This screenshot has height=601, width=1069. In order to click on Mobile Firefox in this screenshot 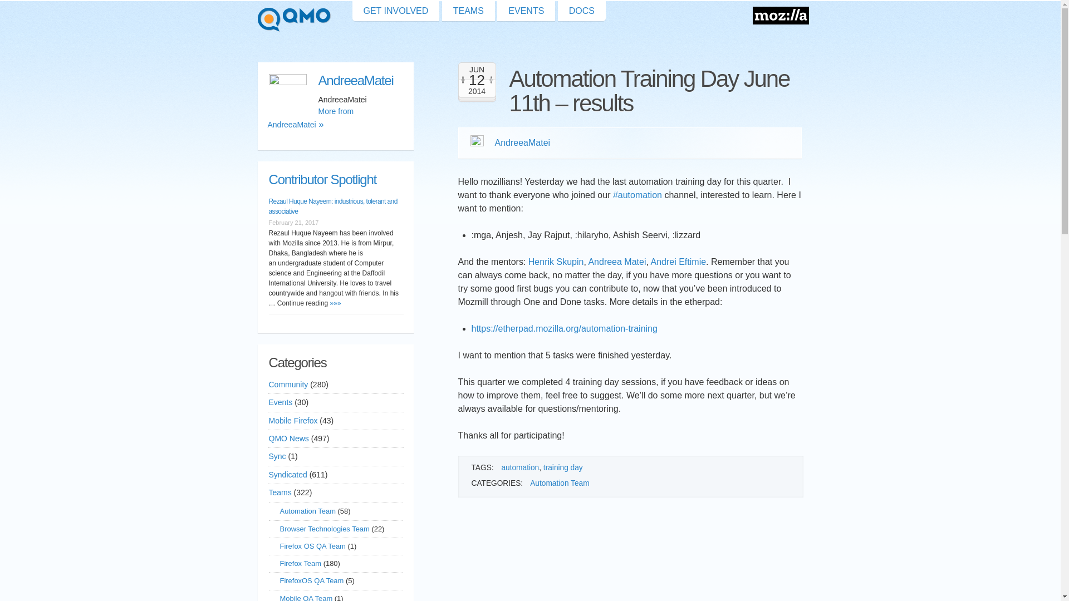, I will do `click(293, 421)`.